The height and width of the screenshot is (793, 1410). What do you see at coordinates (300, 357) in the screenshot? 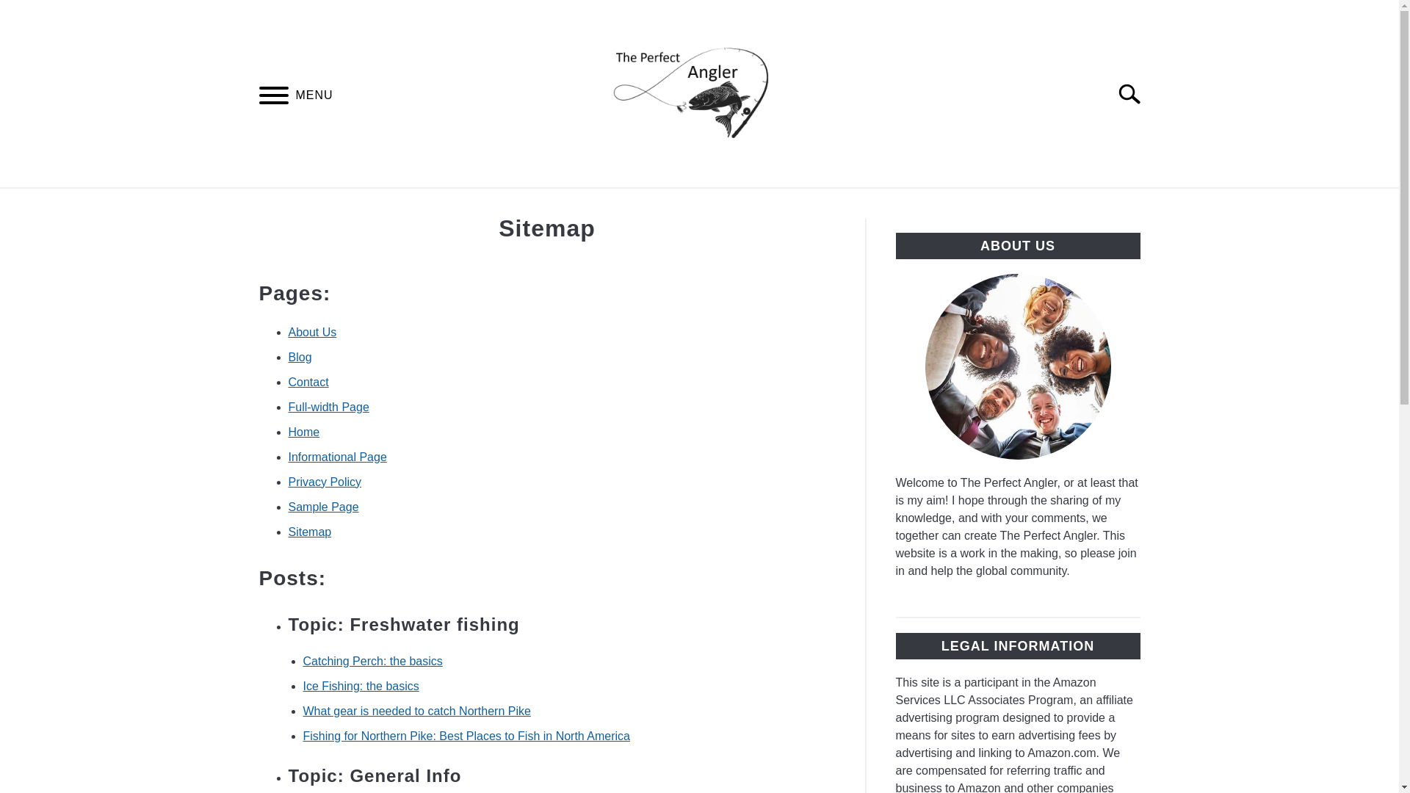
I see `Blog` at bounding box center [300, 357].